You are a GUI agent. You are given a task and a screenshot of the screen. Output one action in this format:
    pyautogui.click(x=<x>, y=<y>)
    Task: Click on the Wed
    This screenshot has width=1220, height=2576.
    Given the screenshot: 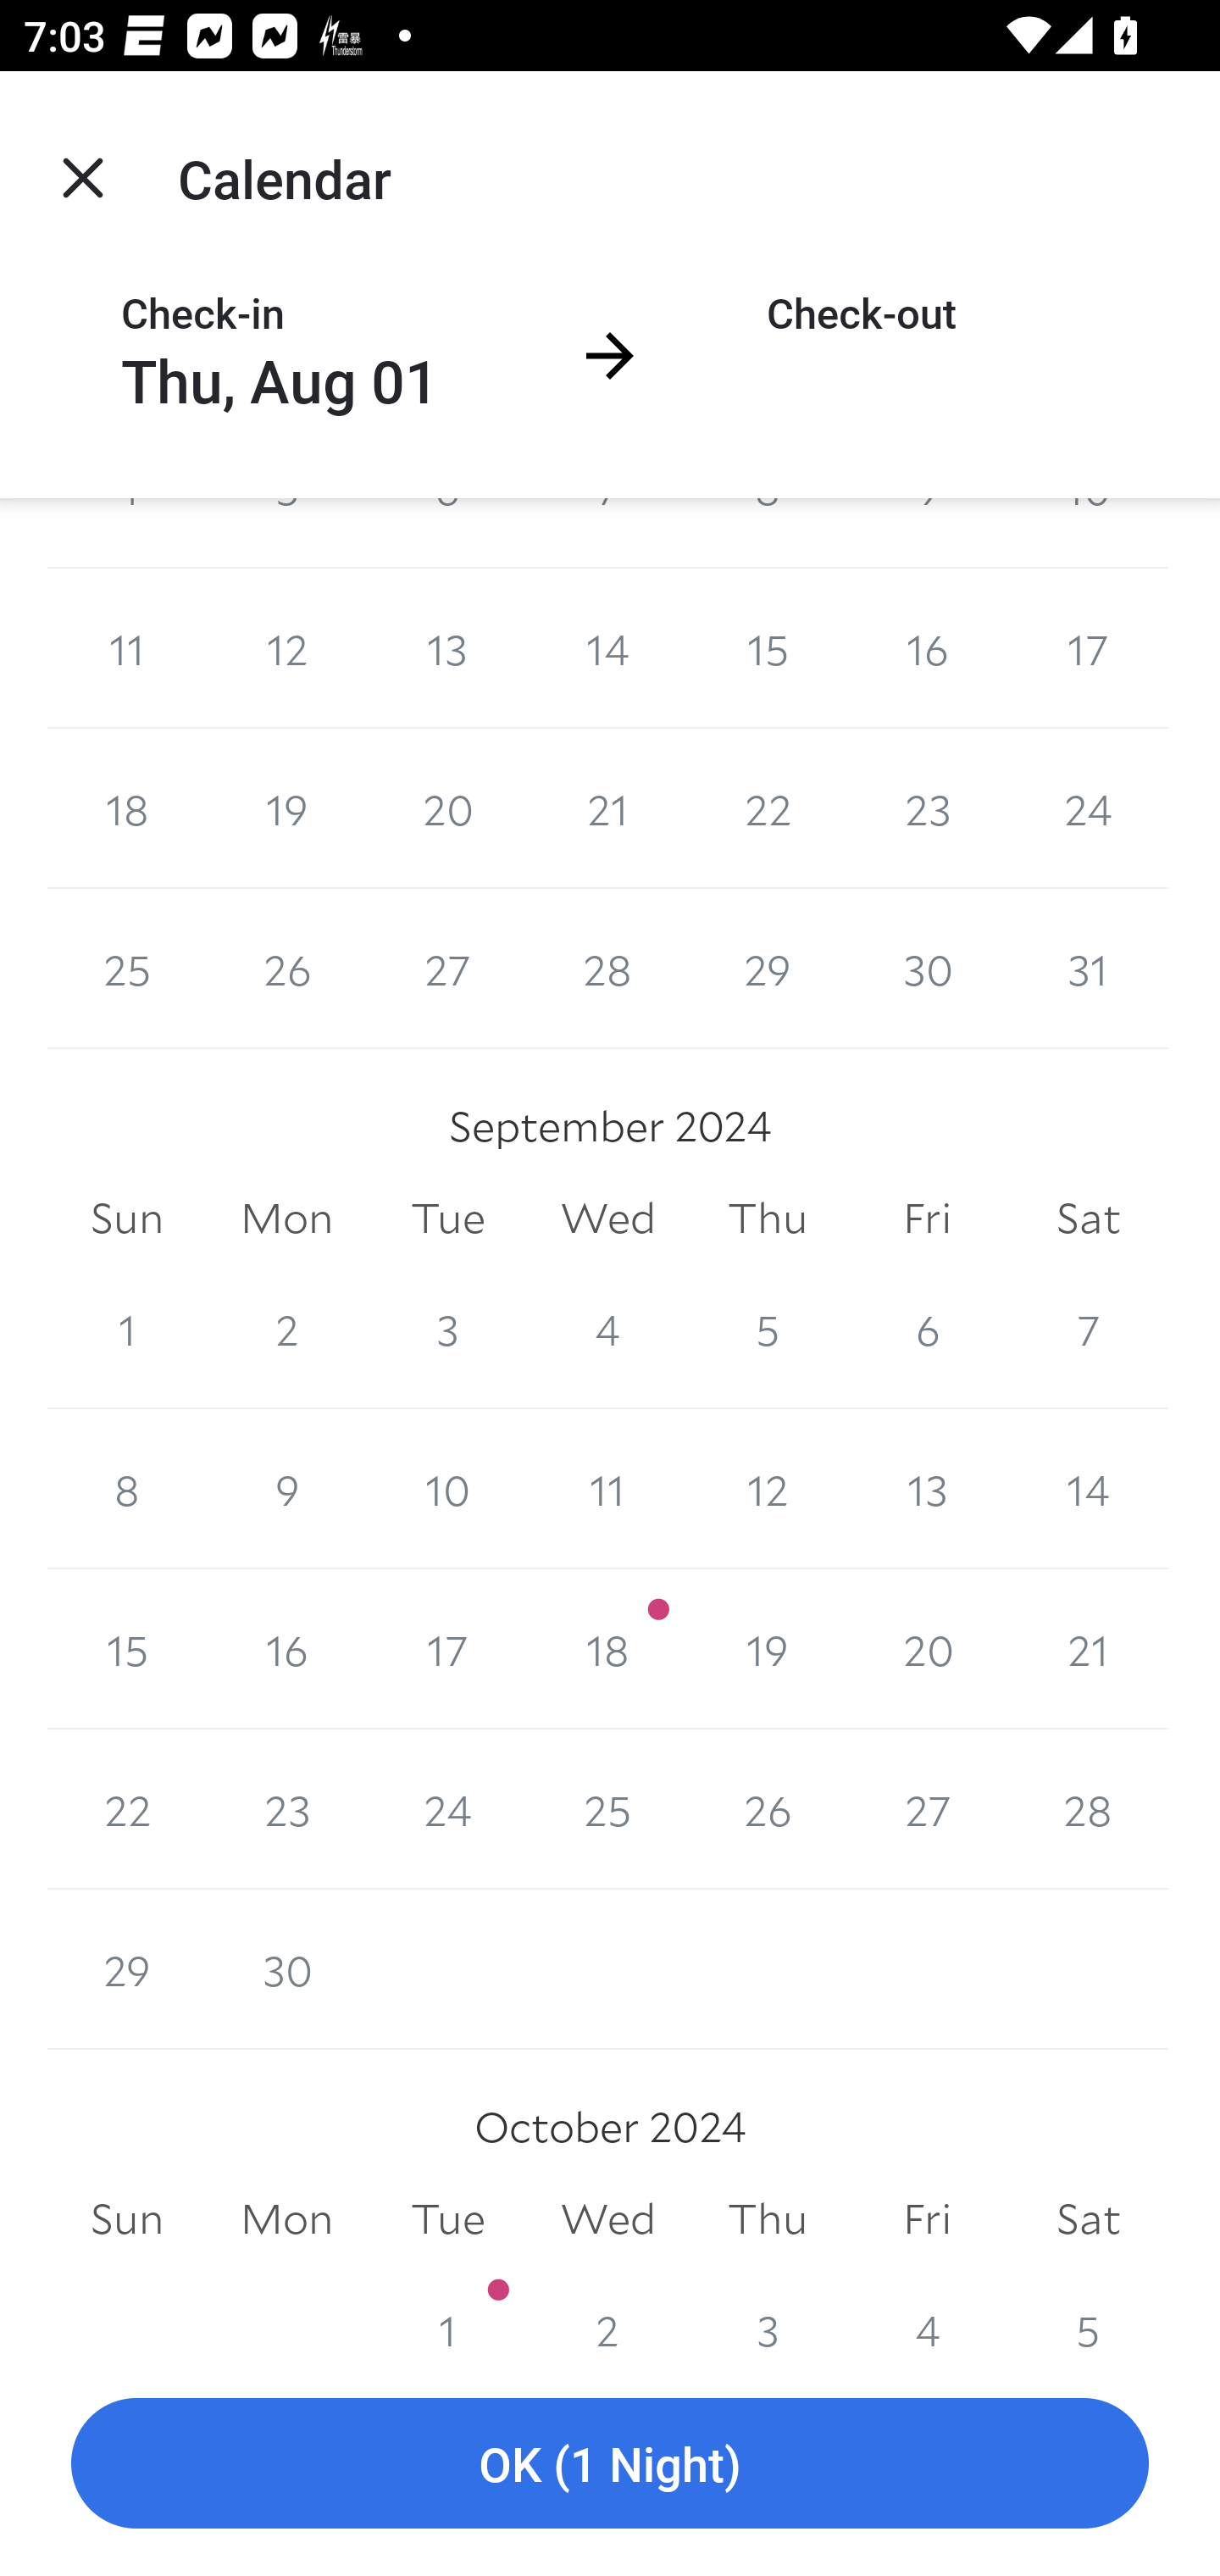 What is the action you would take?
    pyautogui.click(x=608, y=1219)
    